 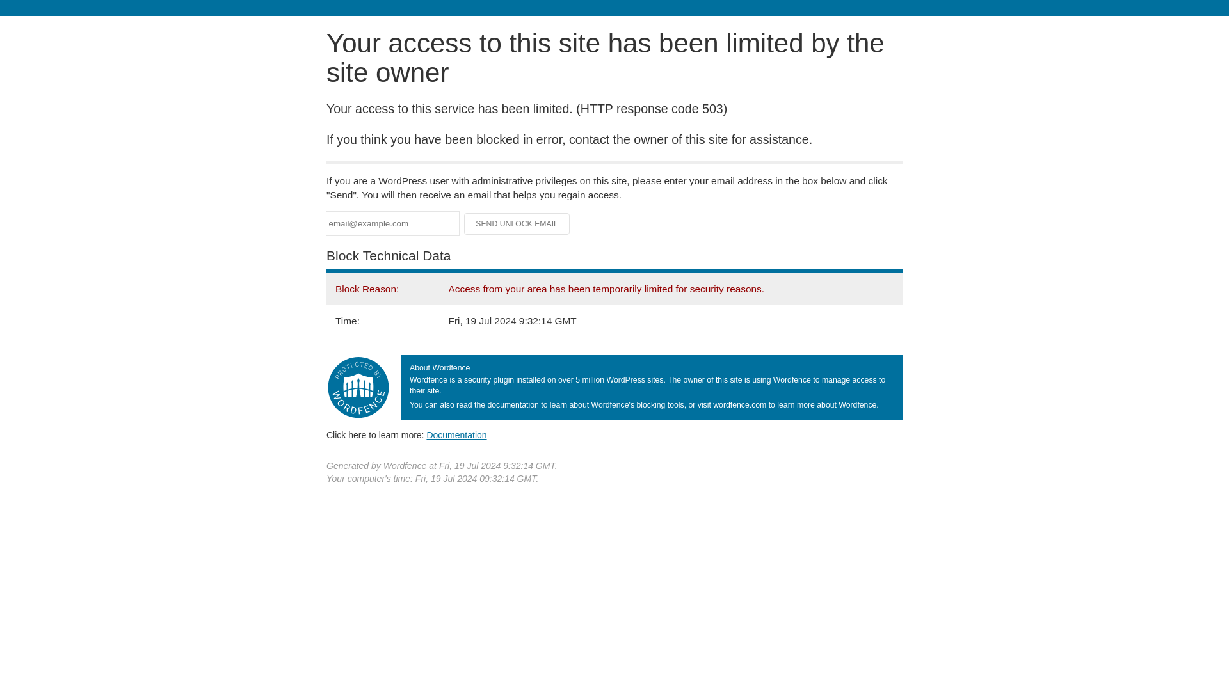 What do you see at coordinates (517, 224) in the screenshot?
I see `Send Unlock Email` at bounding box center [517, 224].